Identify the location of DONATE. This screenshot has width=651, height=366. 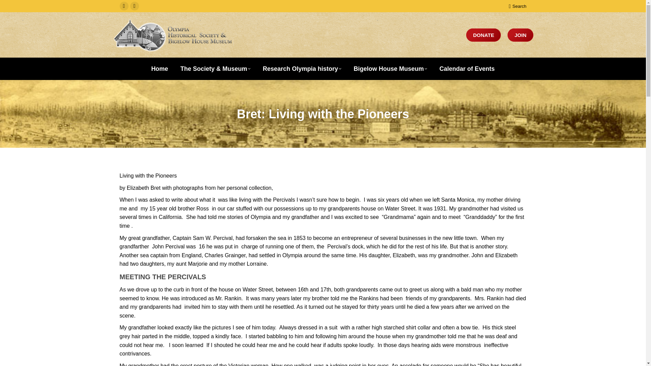
(483, 35).